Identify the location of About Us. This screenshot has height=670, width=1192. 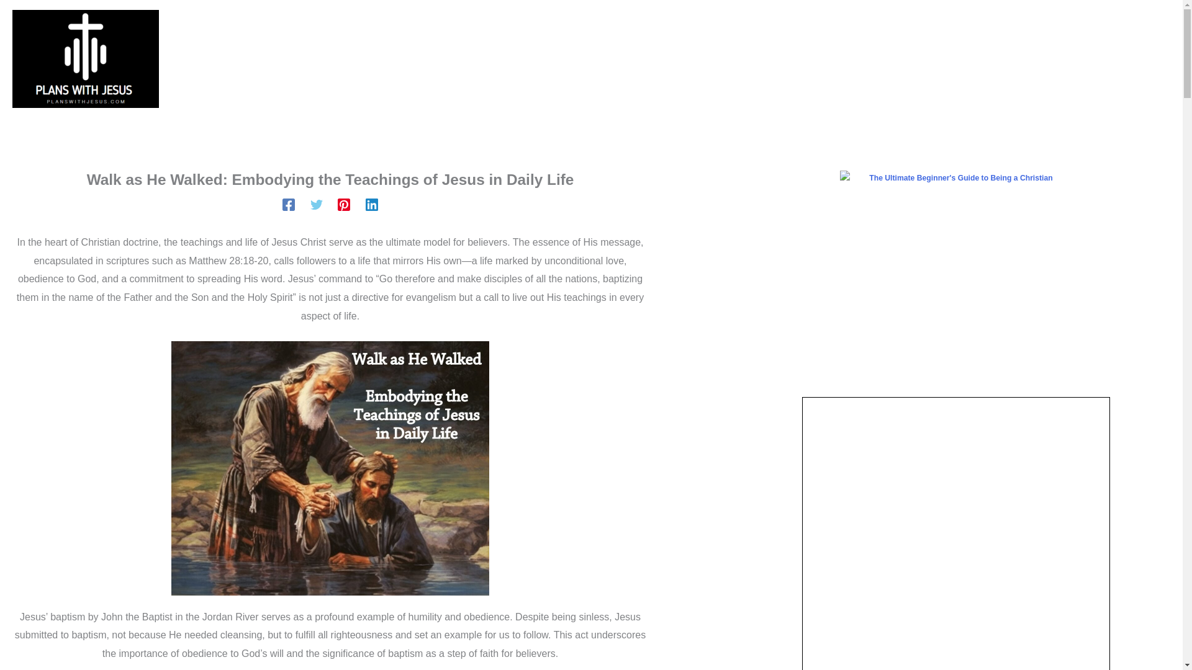
(645, 59).